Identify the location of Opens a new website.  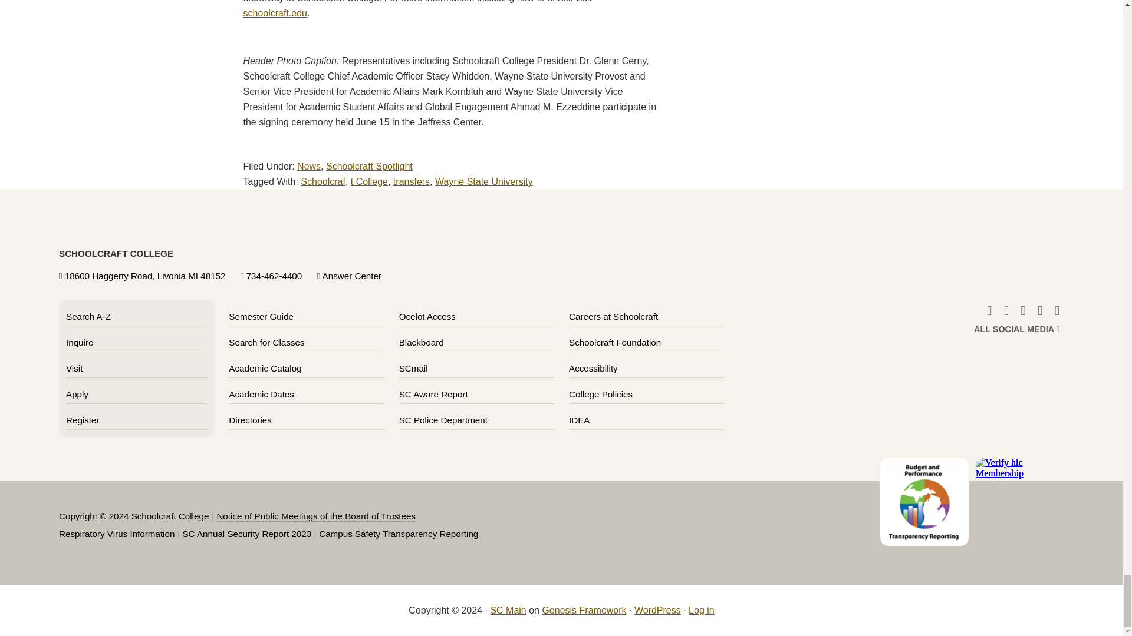
(615, 342).